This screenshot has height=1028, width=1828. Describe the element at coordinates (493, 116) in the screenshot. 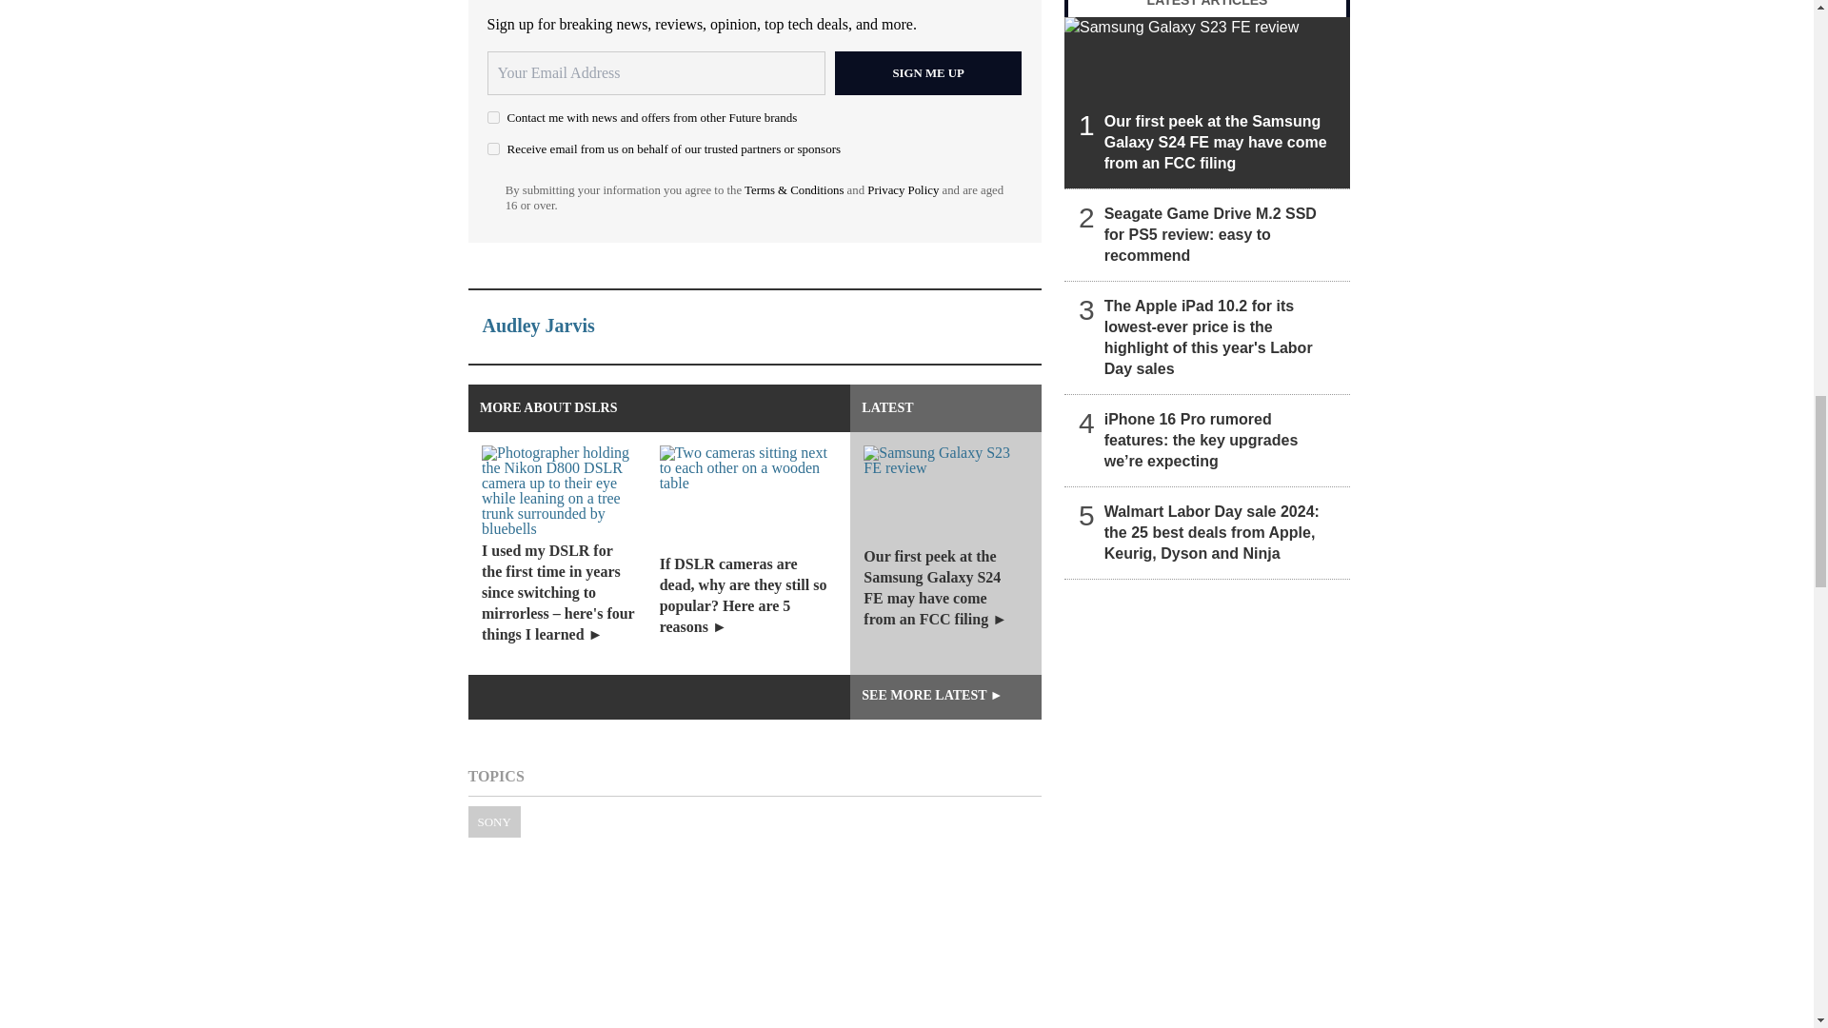

I see `on` at that location.